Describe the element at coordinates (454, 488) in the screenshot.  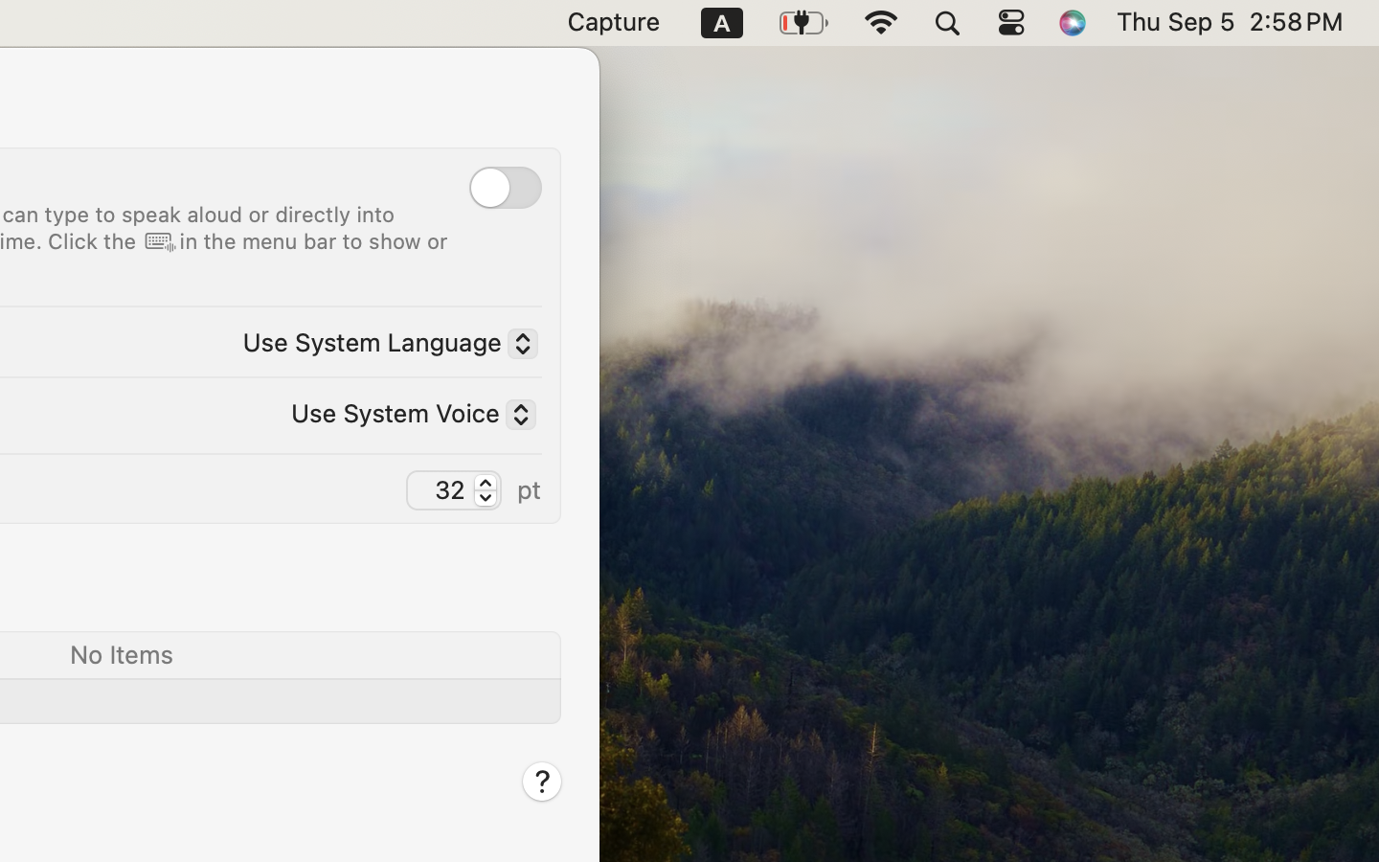
I see `32` at that location.